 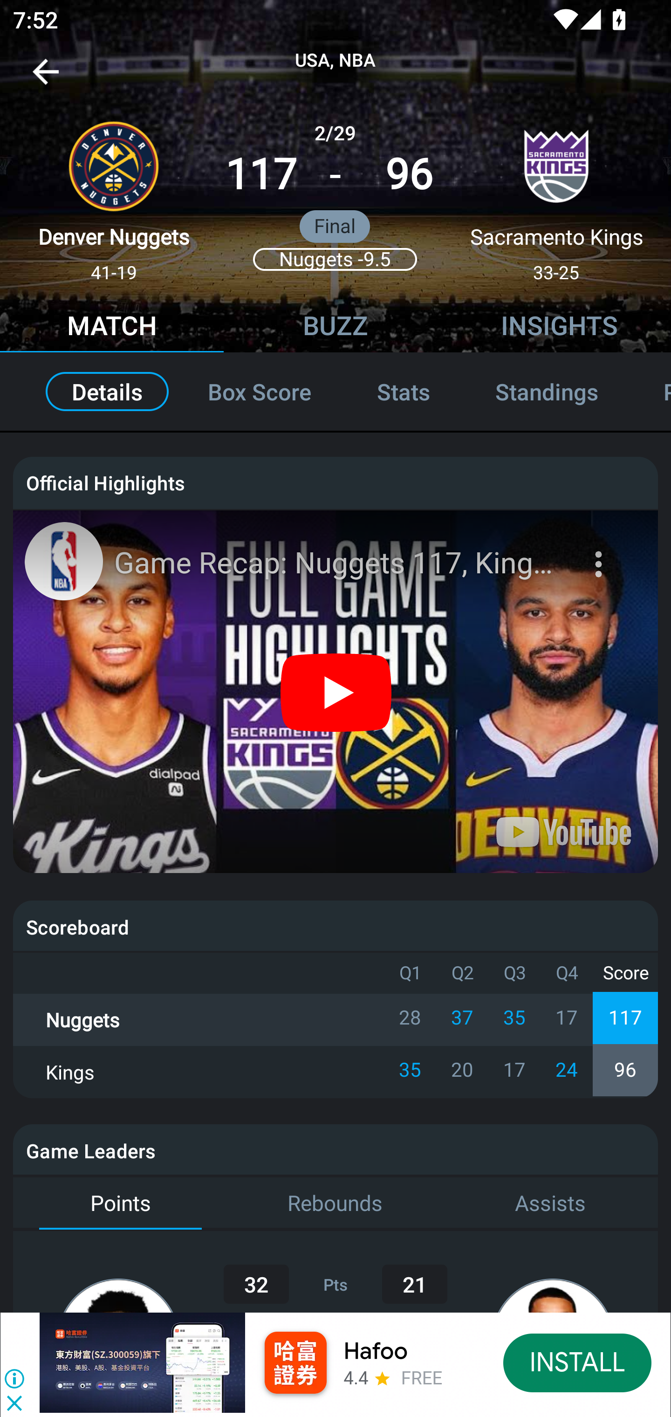 I want to click on Stats, so click(x=404, y=392).